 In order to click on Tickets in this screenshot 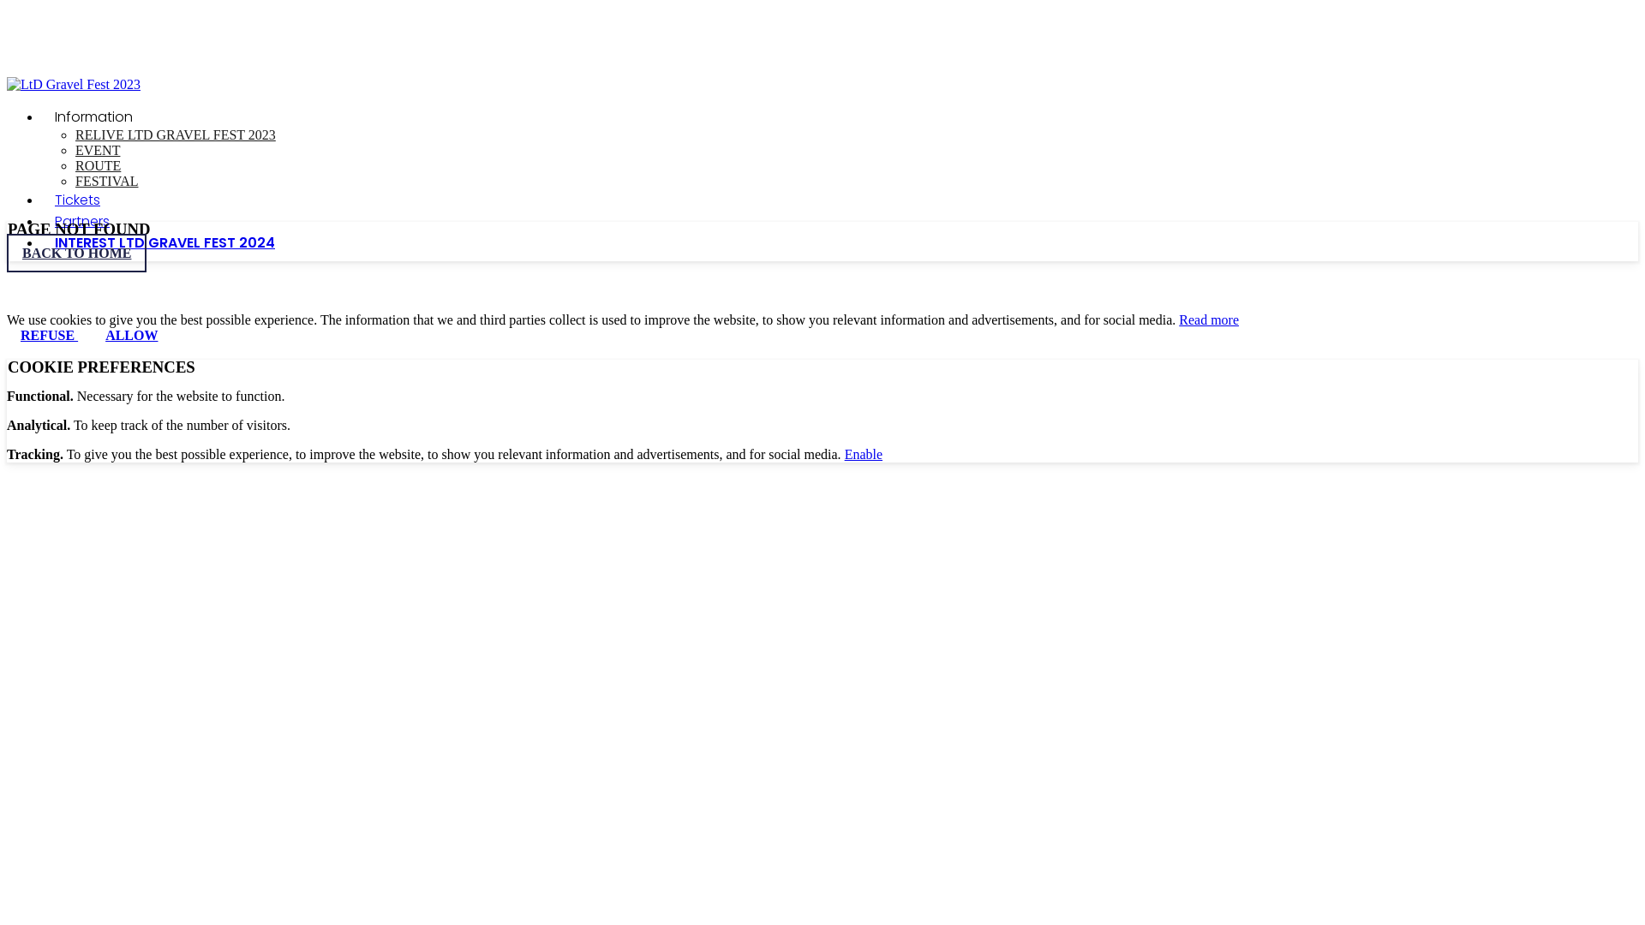, I will do `click(77, 200)`.